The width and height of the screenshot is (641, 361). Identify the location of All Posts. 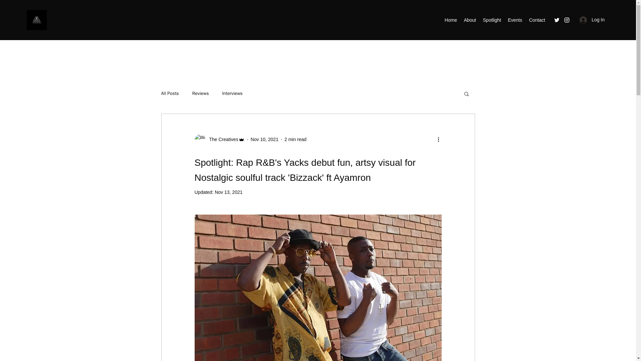
(170, 94).